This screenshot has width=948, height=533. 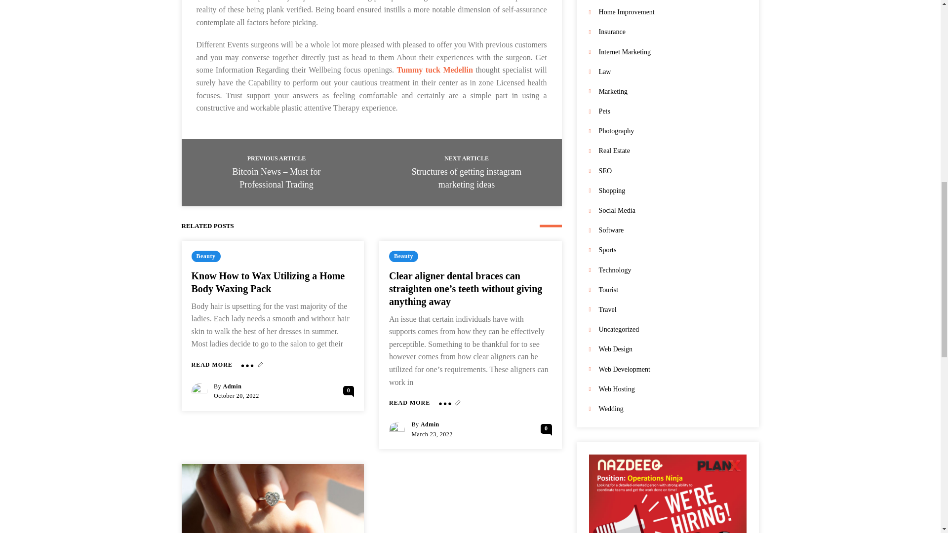 I want to click on View all posts in Beauty, so click(x=403, y=256).